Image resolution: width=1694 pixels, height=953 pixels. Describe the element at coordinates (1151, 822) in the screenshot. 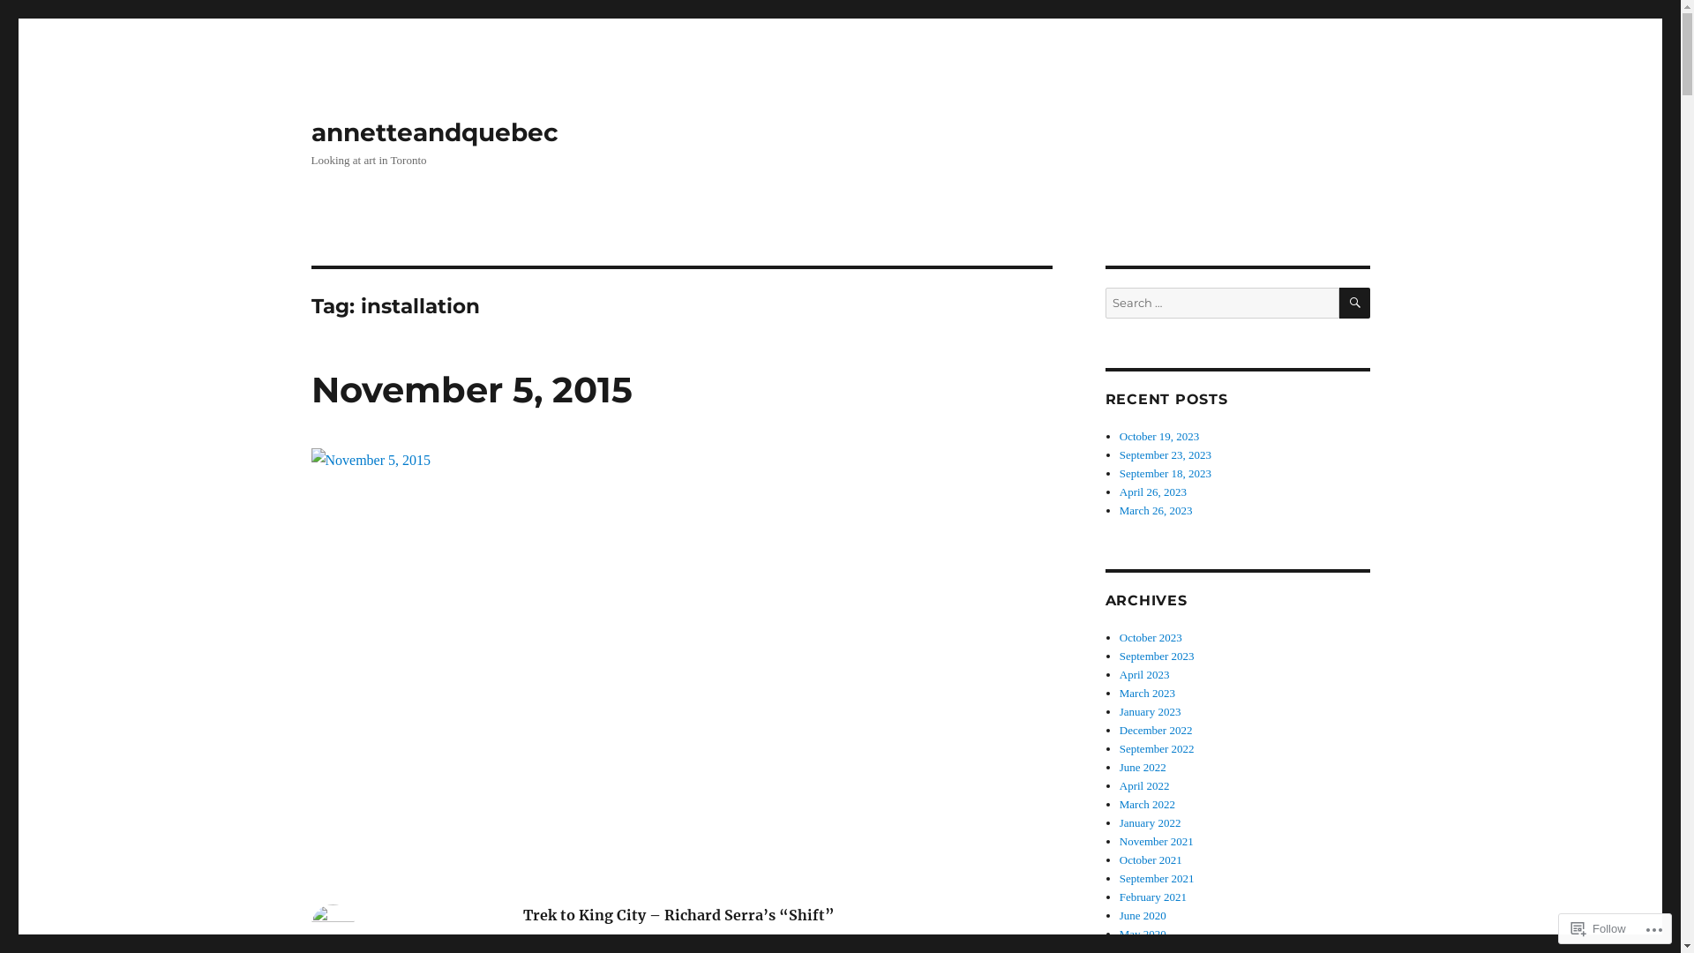

I see `January 2022` at that location.